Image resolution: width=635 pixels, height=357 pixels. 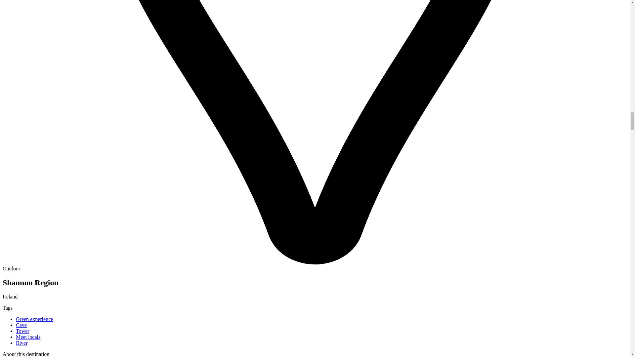 What do you see at coordinates (28, 337) in the screenshot?
I see `Meet locals` at bounding box center [28, 337].